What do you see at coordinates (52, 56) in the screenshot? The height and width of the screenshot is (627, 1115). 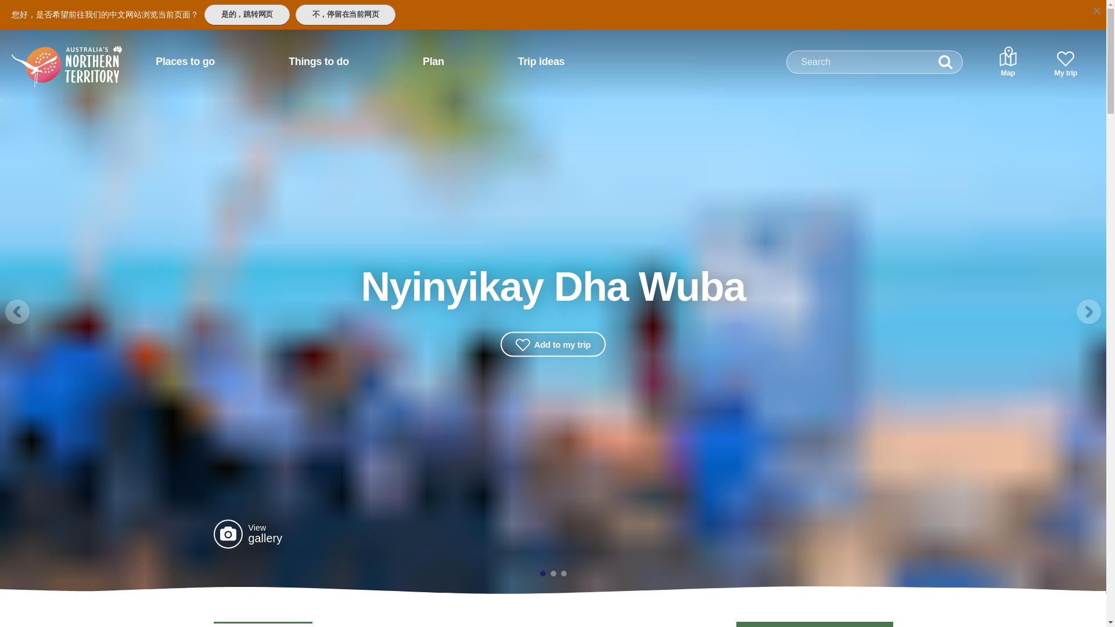 I see `Home` at bounding box center [52, 56].